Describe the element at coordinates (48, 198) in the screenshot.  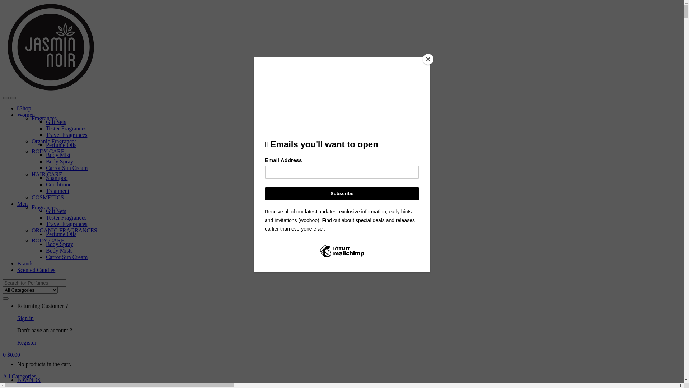
I see `COSMETICS` at that location.